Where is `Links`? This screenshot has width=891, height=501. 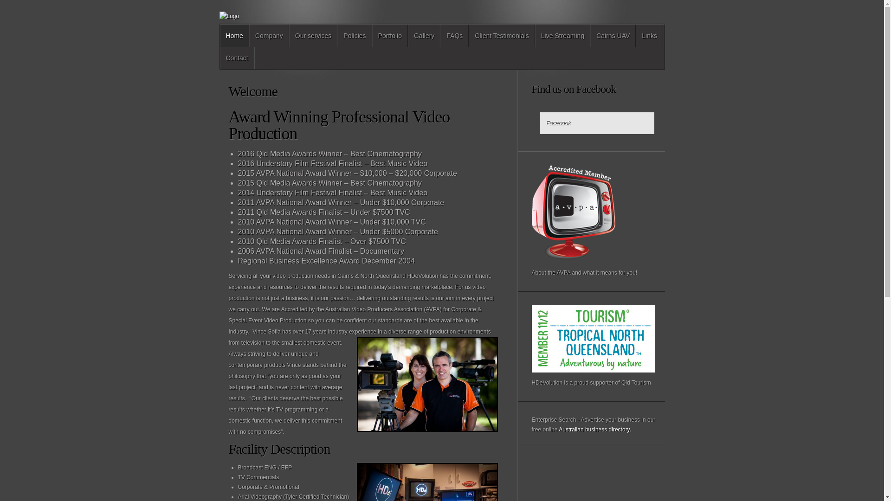 Links is located at coordinates (650, 36).